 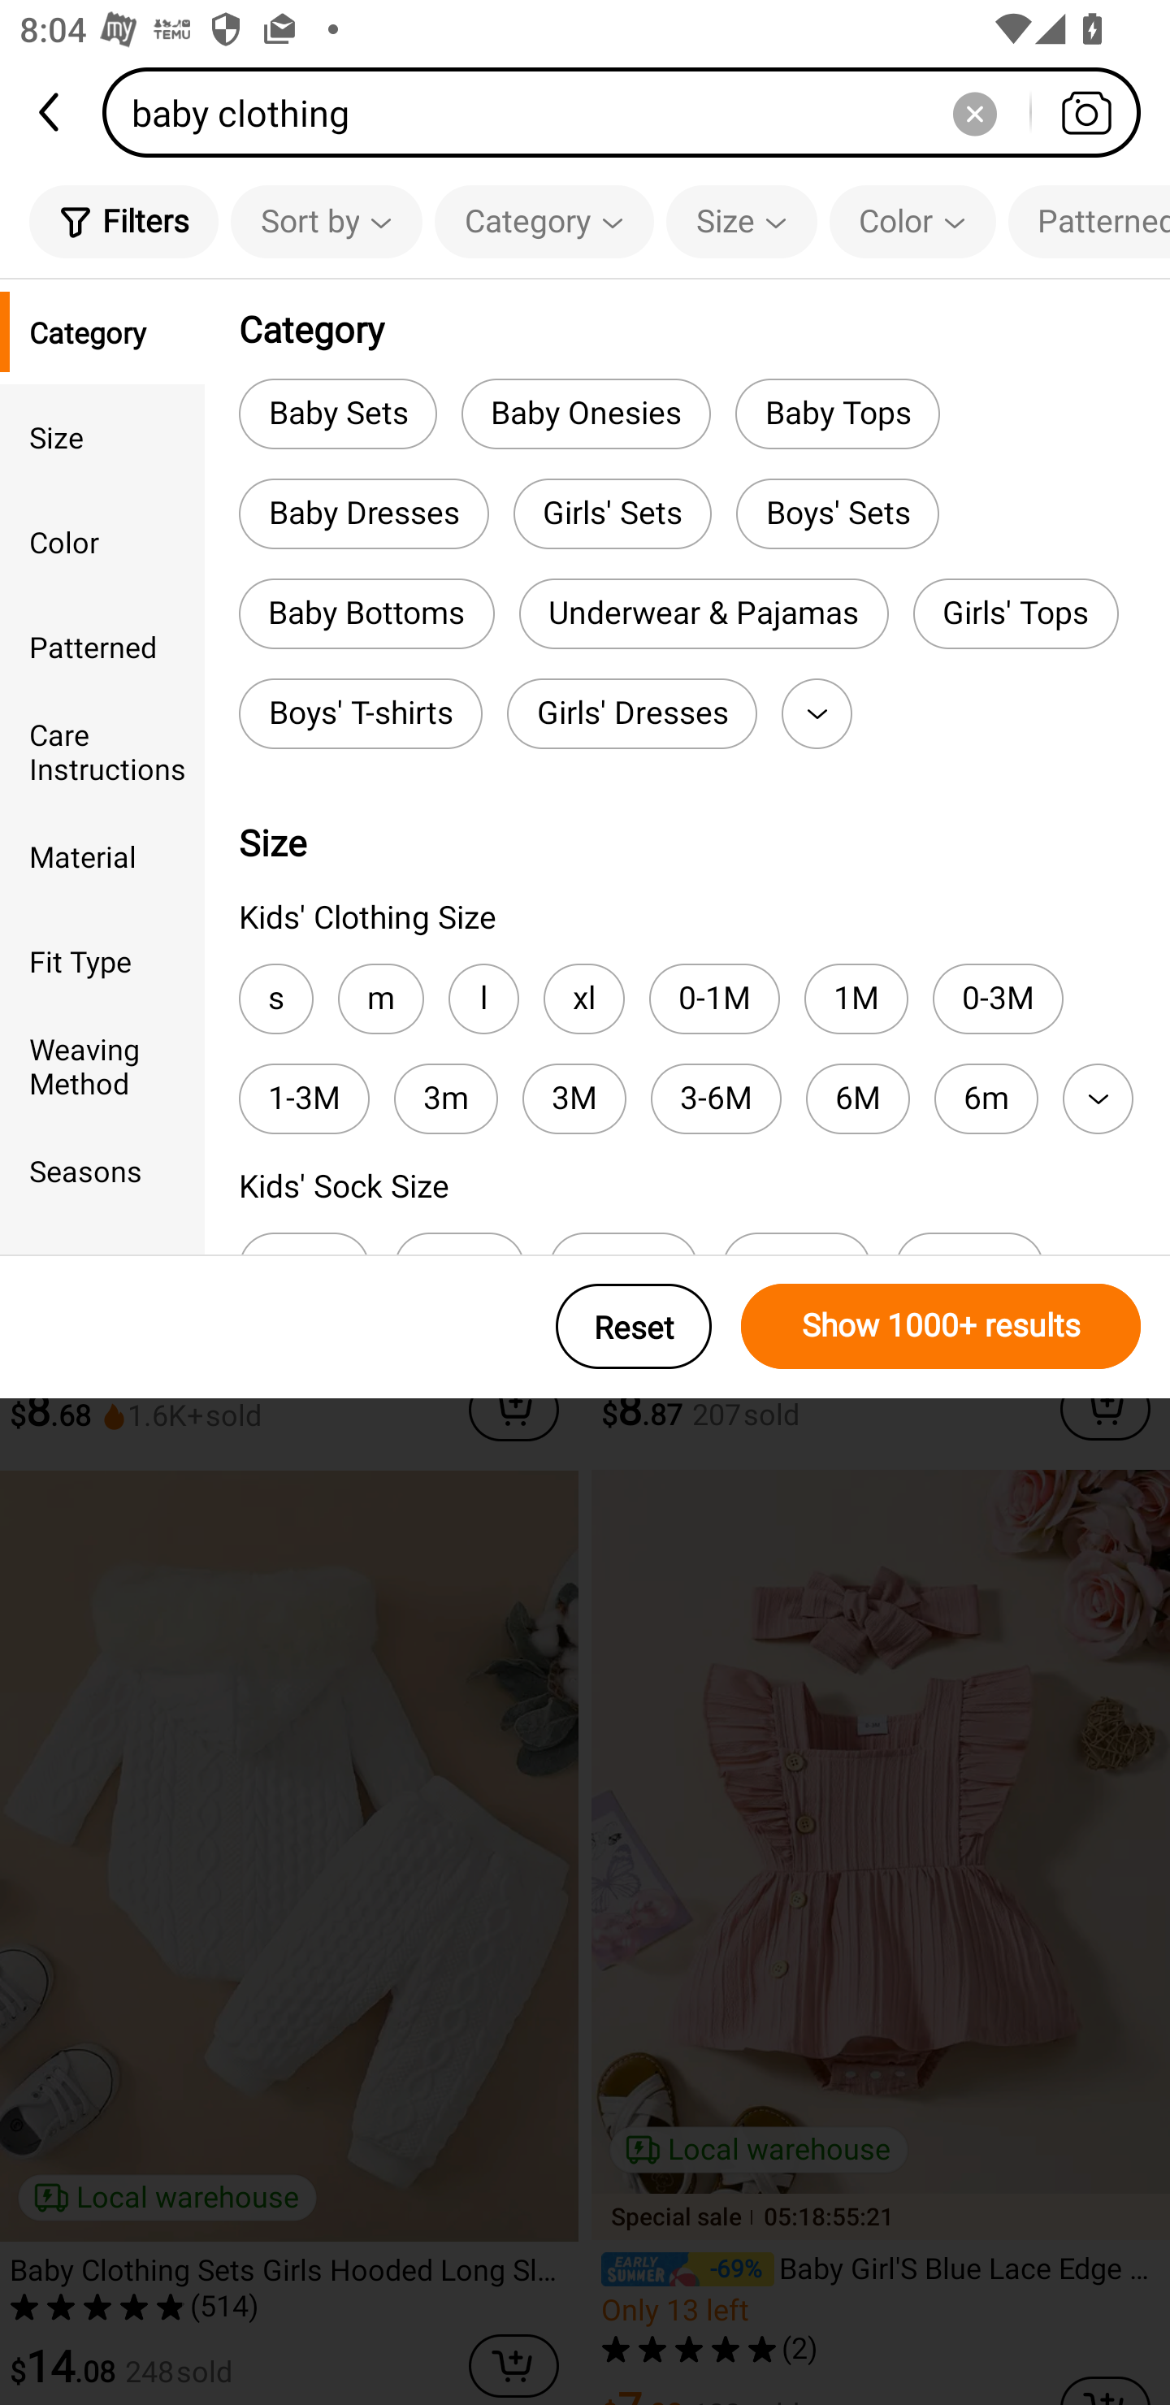 I want to click on Show 1000+ results, so click(x=941, y=1326).